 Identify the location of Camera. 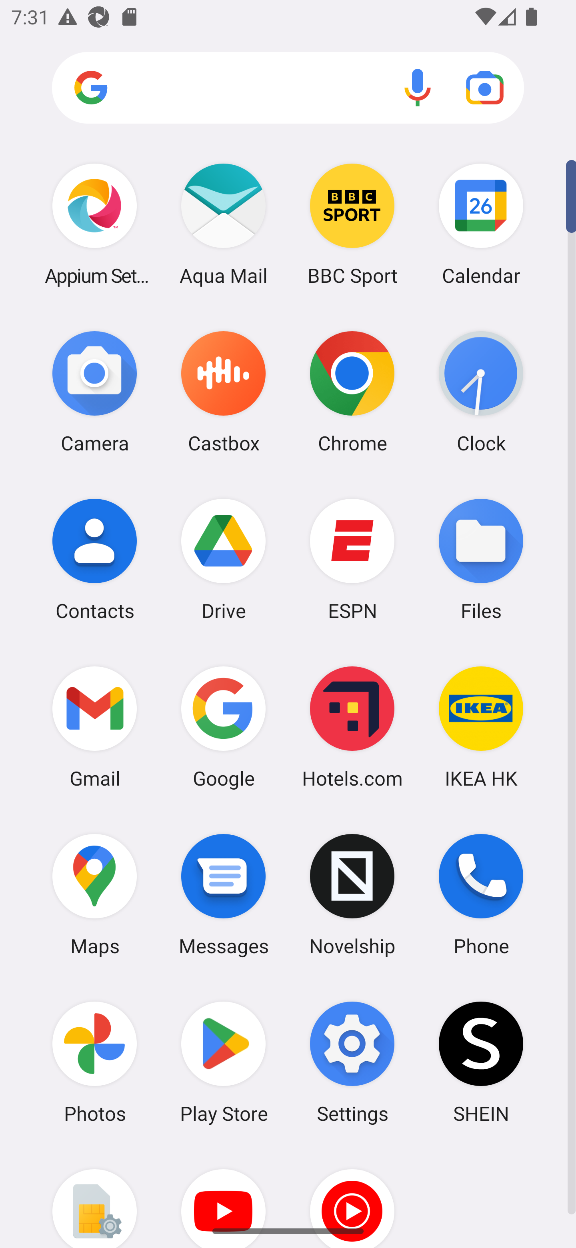
(94, 392).